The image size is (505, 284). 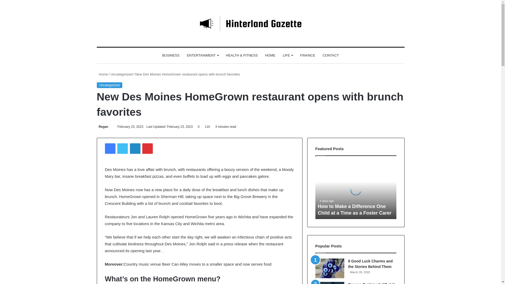 What do you see at coordinates (270, 55) in the screenshot?
I see `HOME` at bounding box center [270, 55].